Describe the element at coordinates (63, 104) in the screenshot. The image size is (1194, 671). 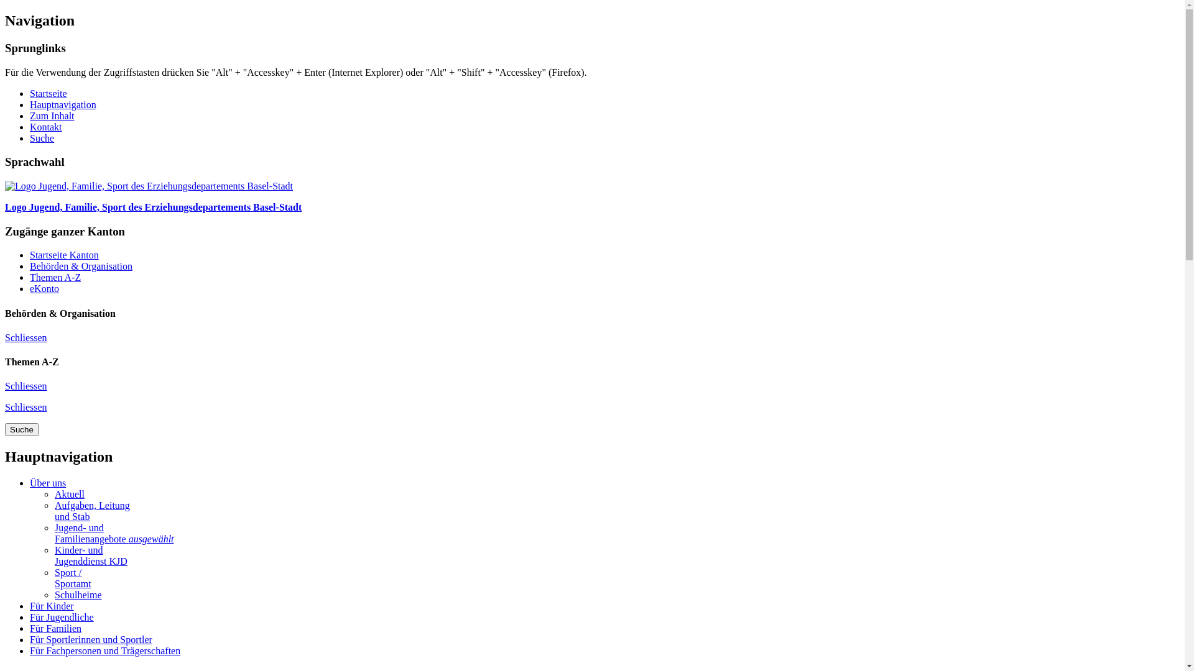
I see `Hauptnavigation` at that location.